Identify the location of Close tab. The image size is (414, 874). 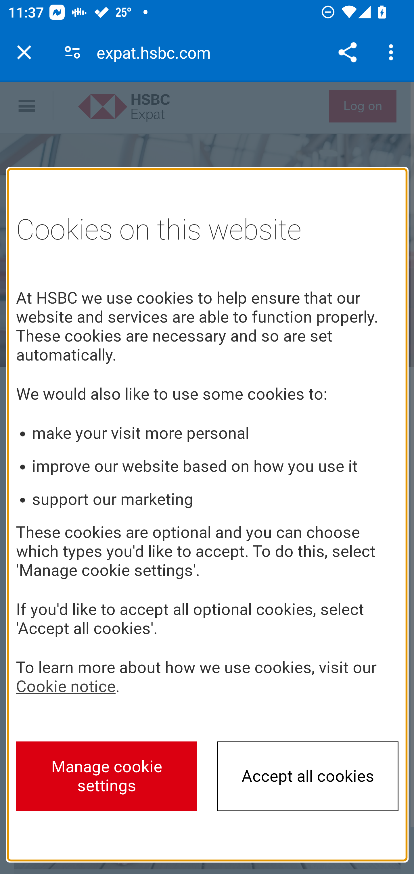
(24, 52).